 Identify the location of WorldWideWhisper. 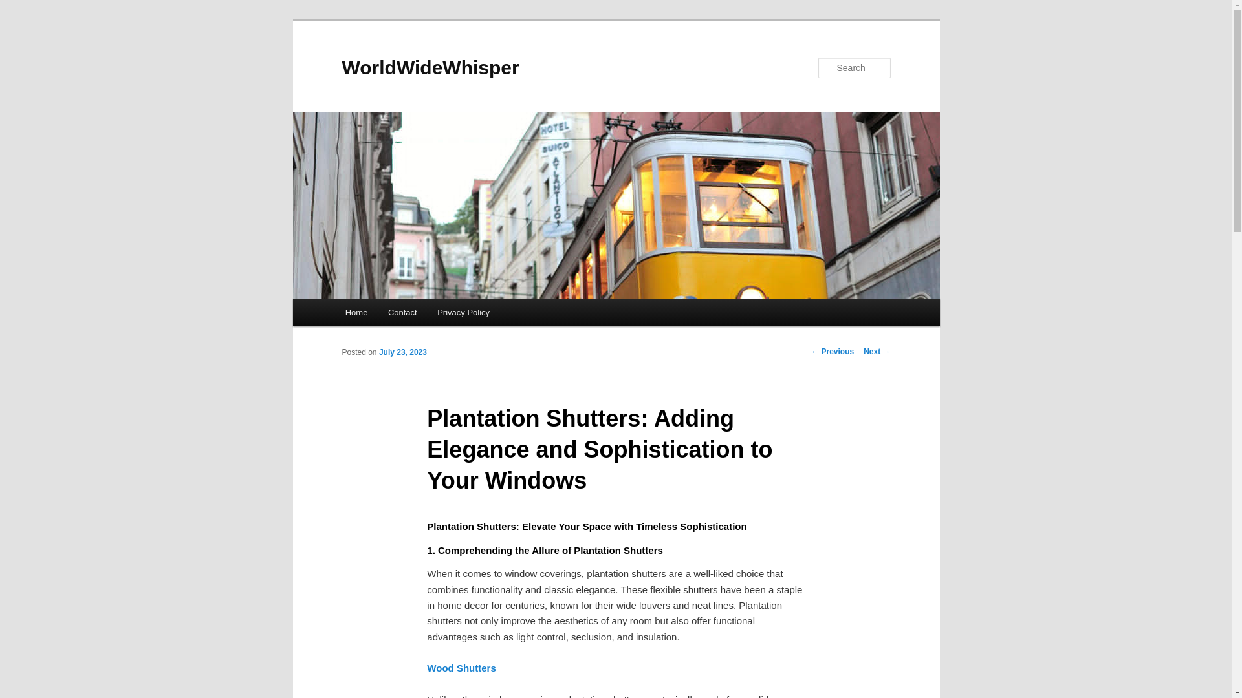
(430, 67).